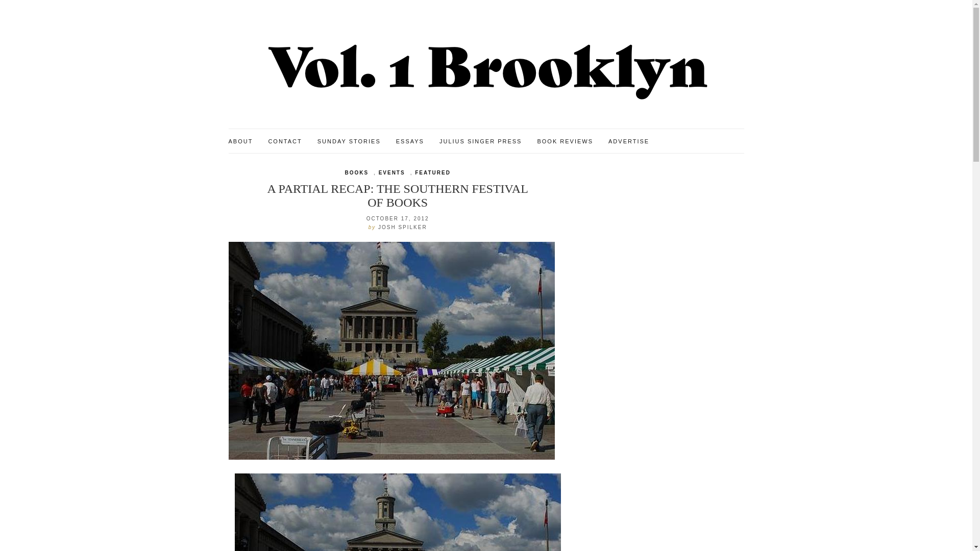  I want to click on SUNDAY STORIES, so click(349, 142).